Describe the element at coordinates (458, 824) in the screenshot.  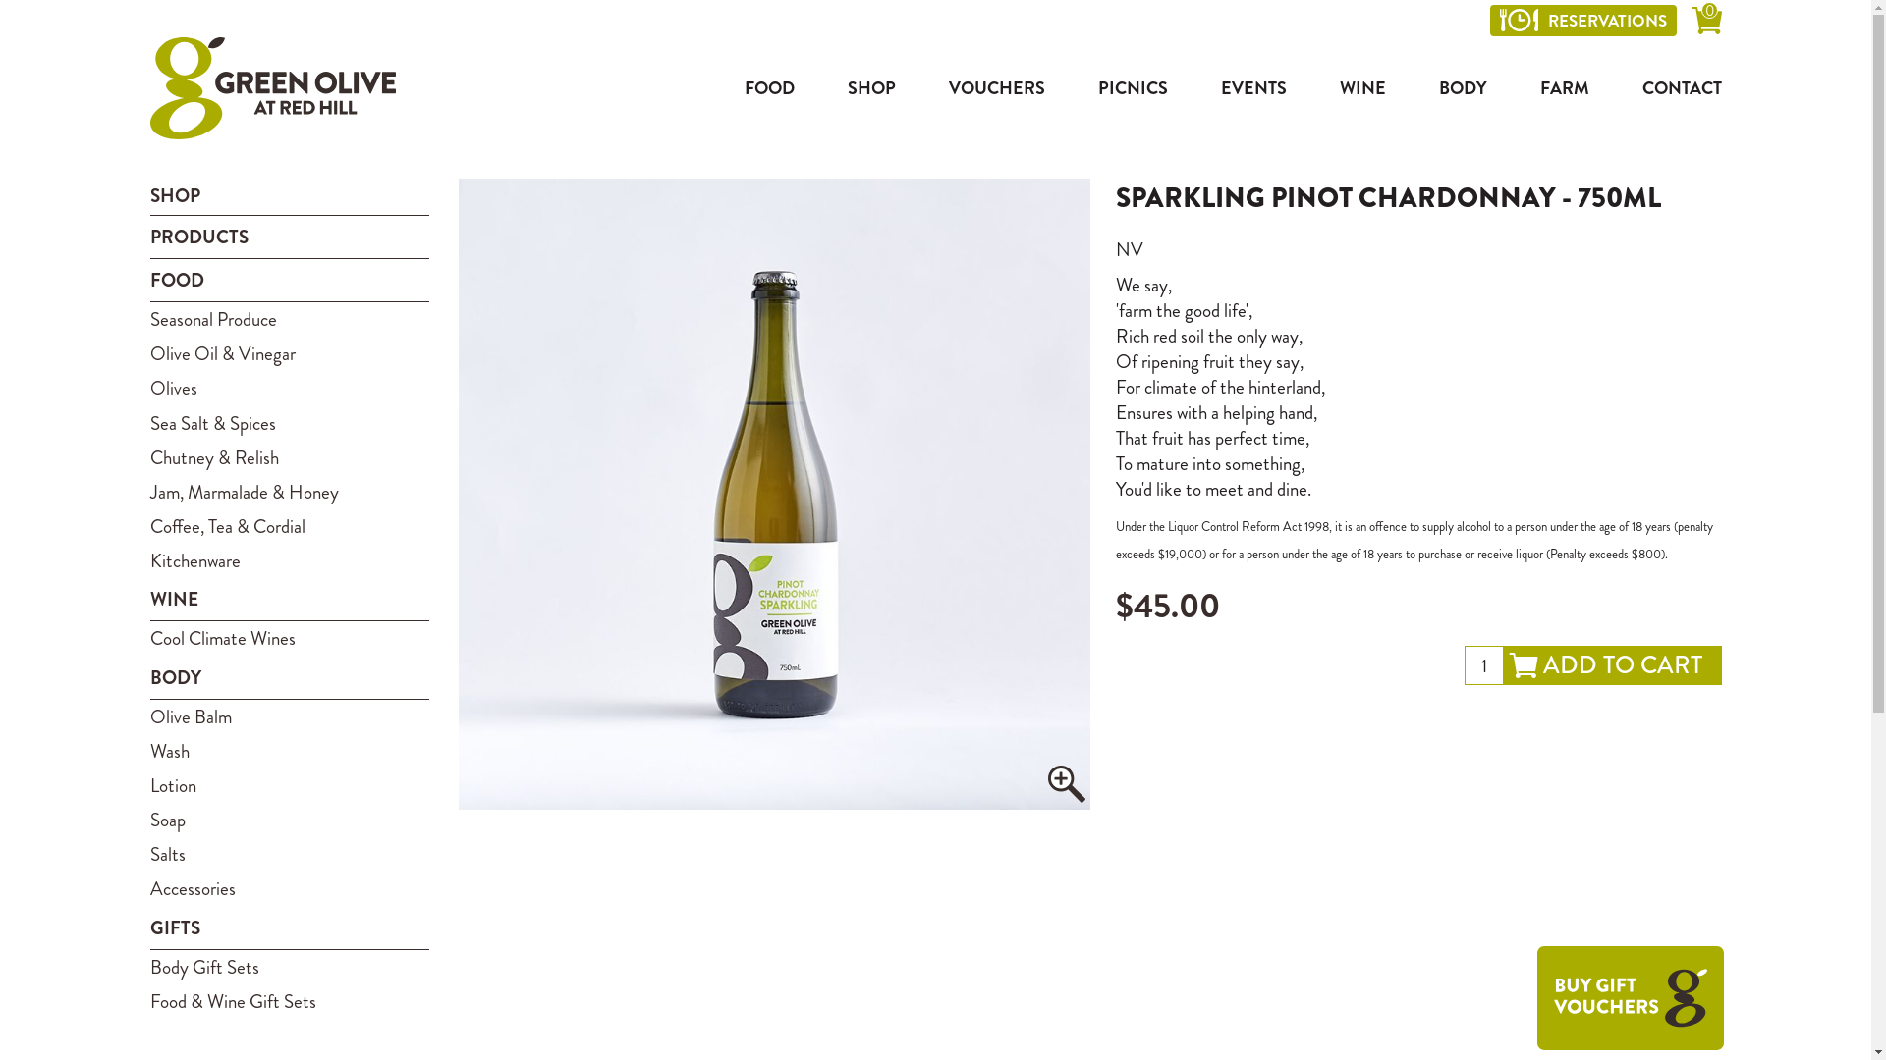
I see `Skip to the beginning of the images gallery` at that location.